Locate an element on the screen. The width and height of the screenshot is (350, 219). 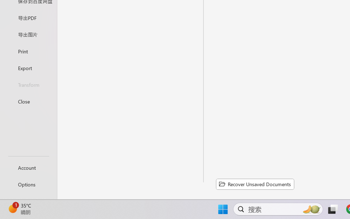
Print is located at coordinates (28, 51).